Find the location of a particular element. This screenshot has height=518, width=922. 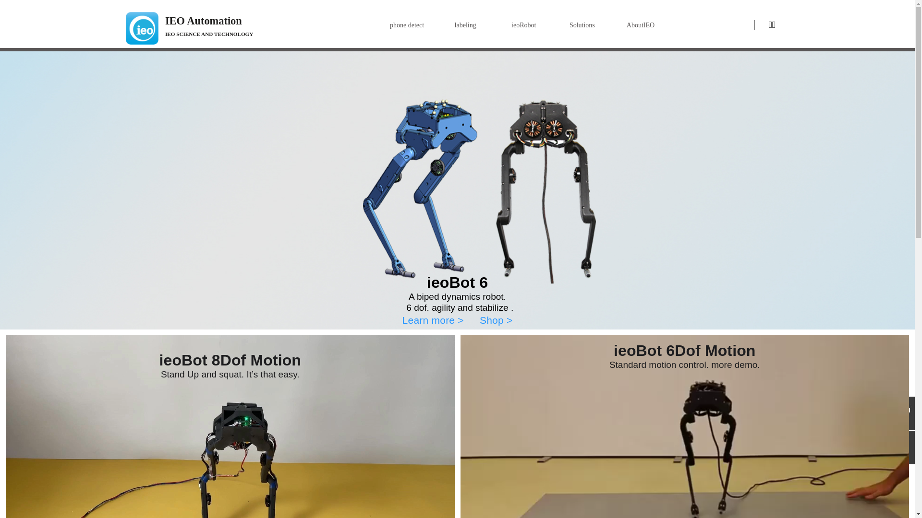

Learn more > is located at coordinates (433, 320).